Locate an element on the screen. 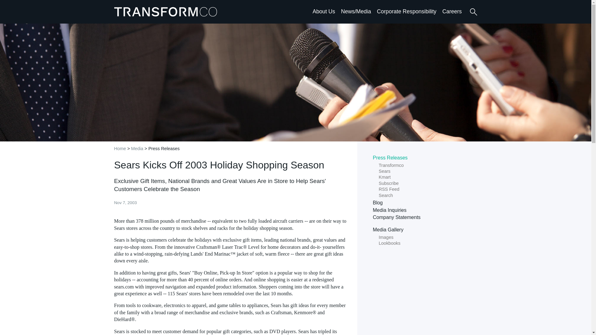  About Us is located at coordinates (323, 11).